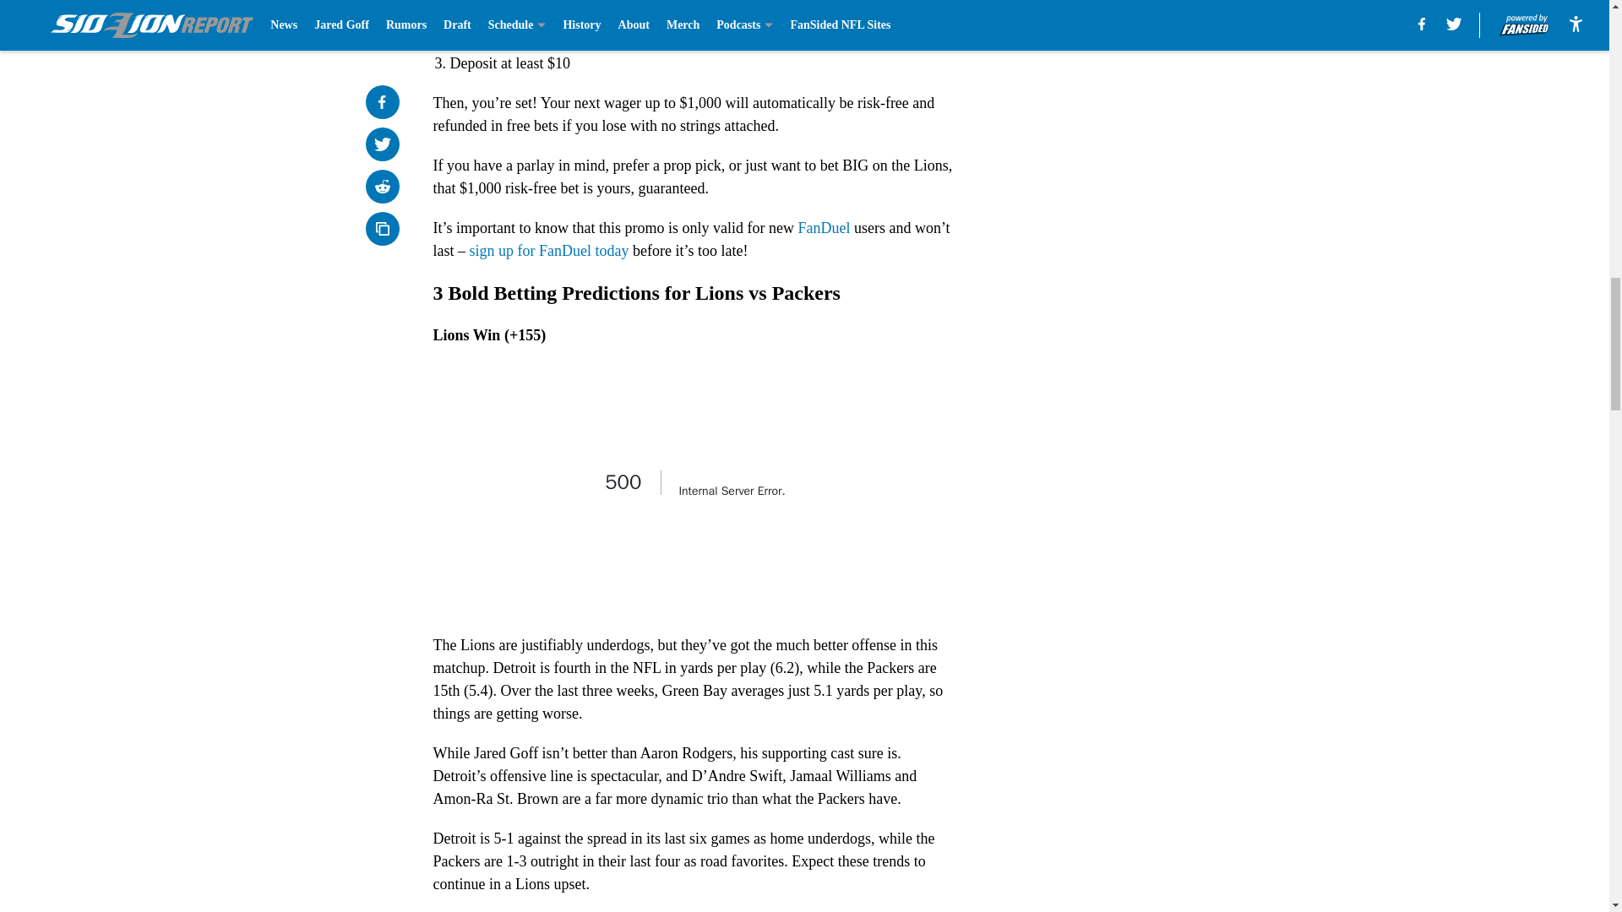  I want to click on Sign up for FanDuel with this link, so click(553, 17).